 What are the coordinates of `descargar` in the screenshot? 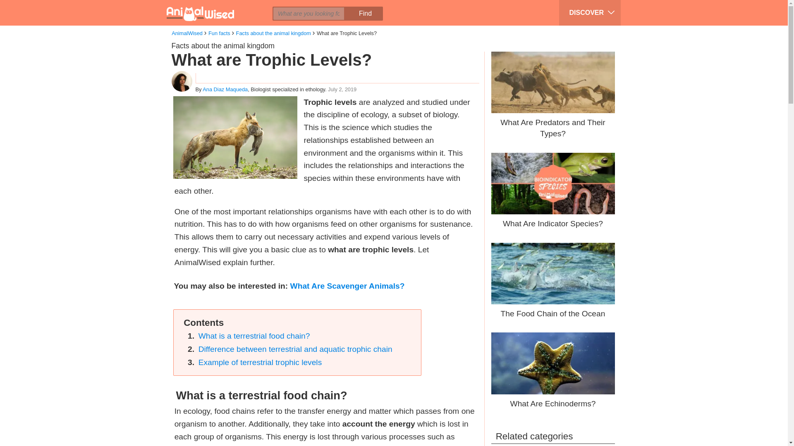 It's located at (281, 7).